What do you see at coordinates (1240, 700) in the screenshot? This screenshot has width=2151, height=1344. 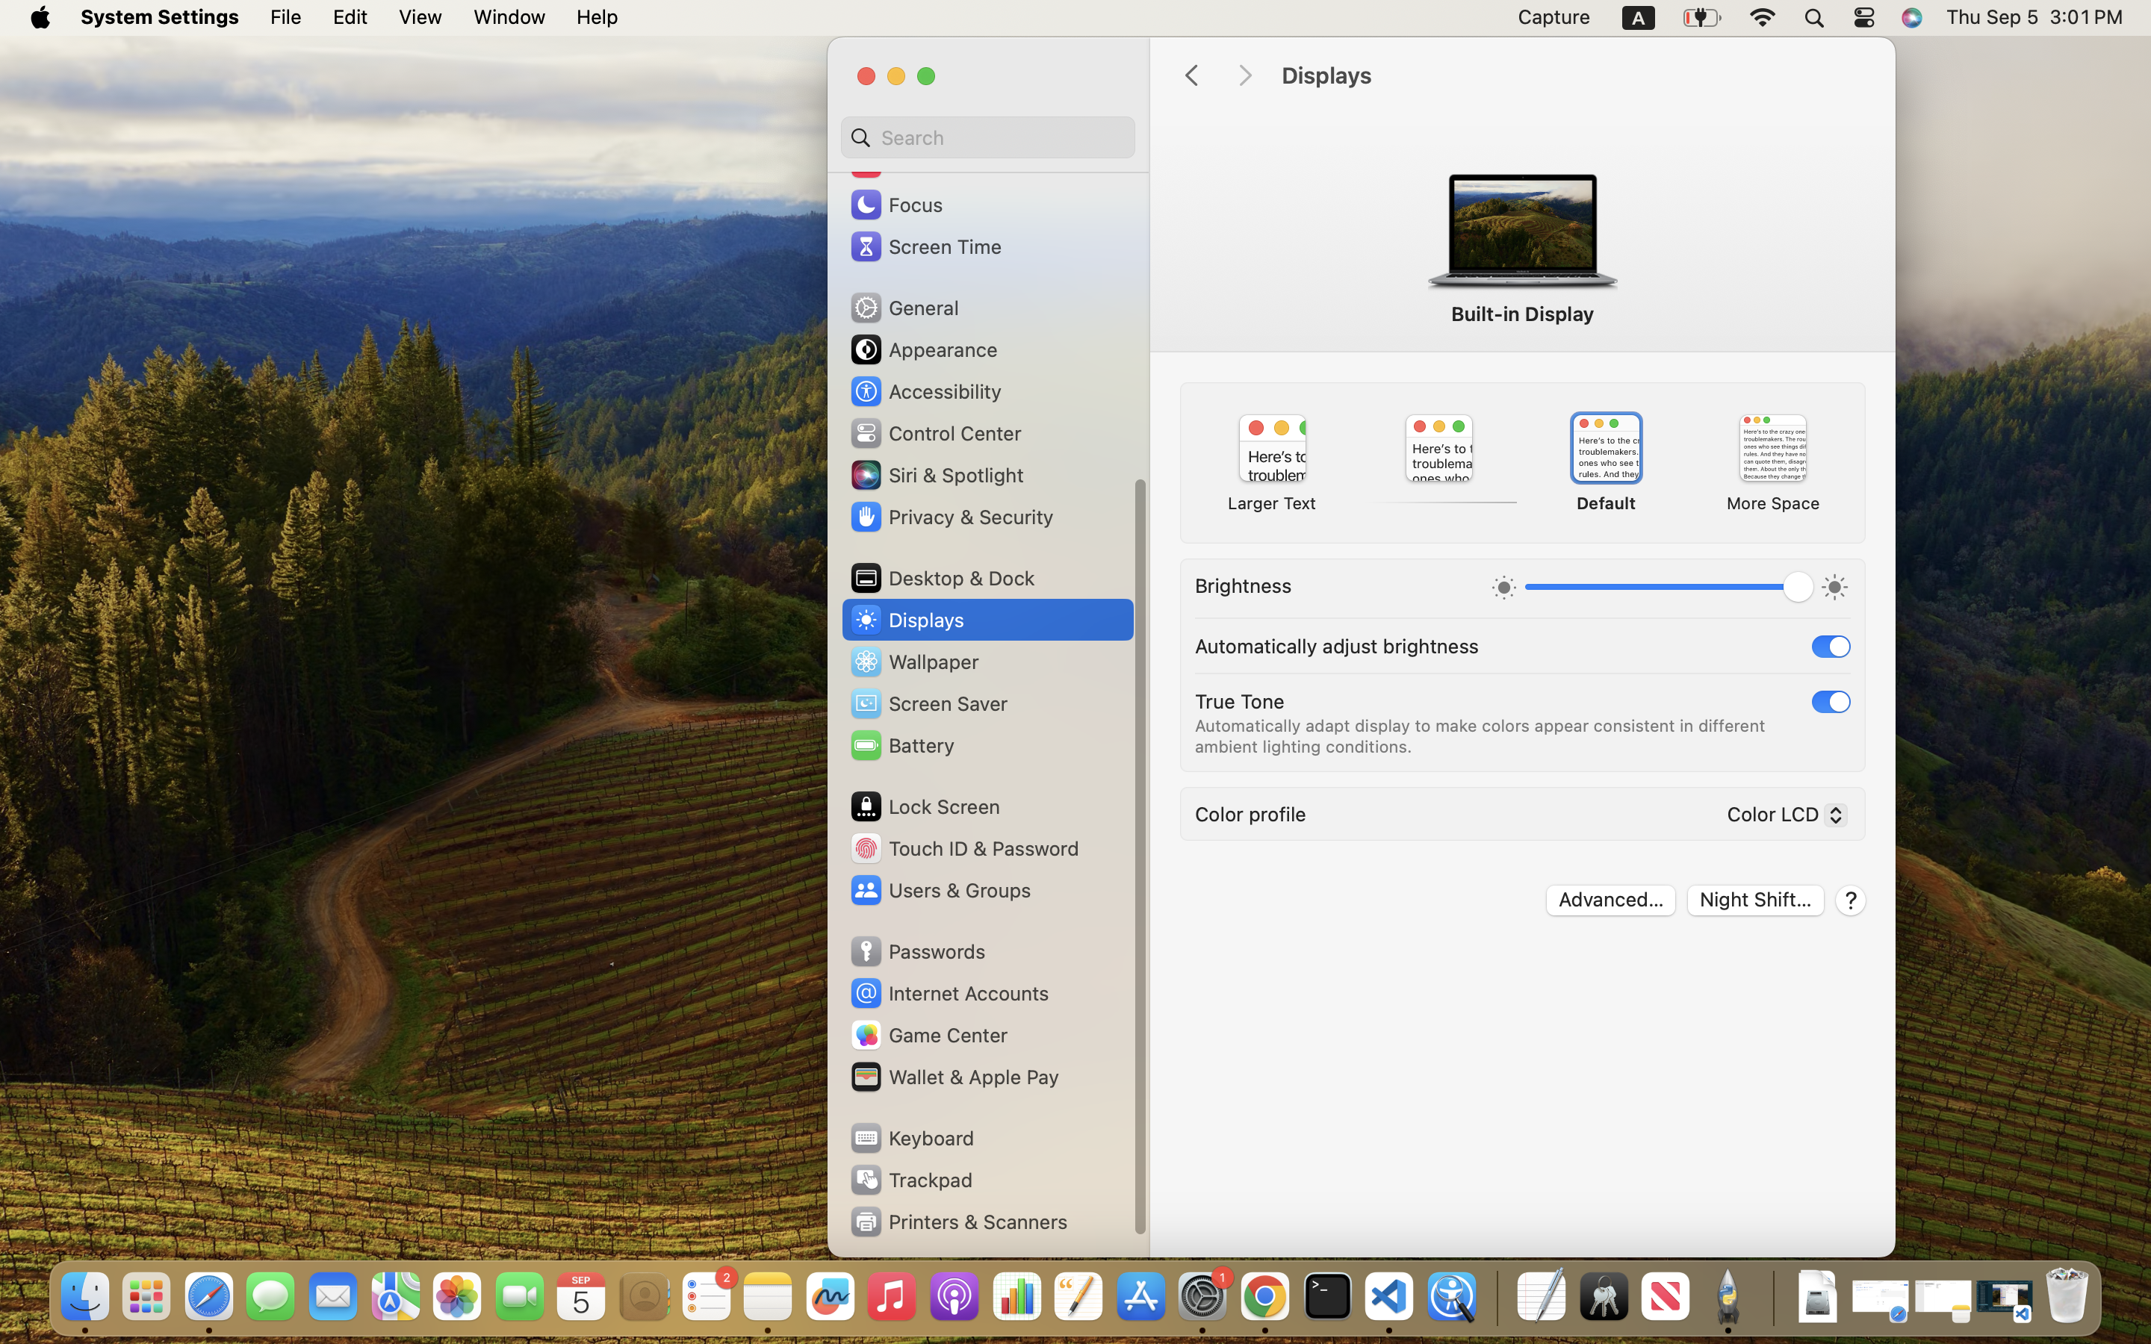 I see `True Tone` at bounding box center [1240, 700].